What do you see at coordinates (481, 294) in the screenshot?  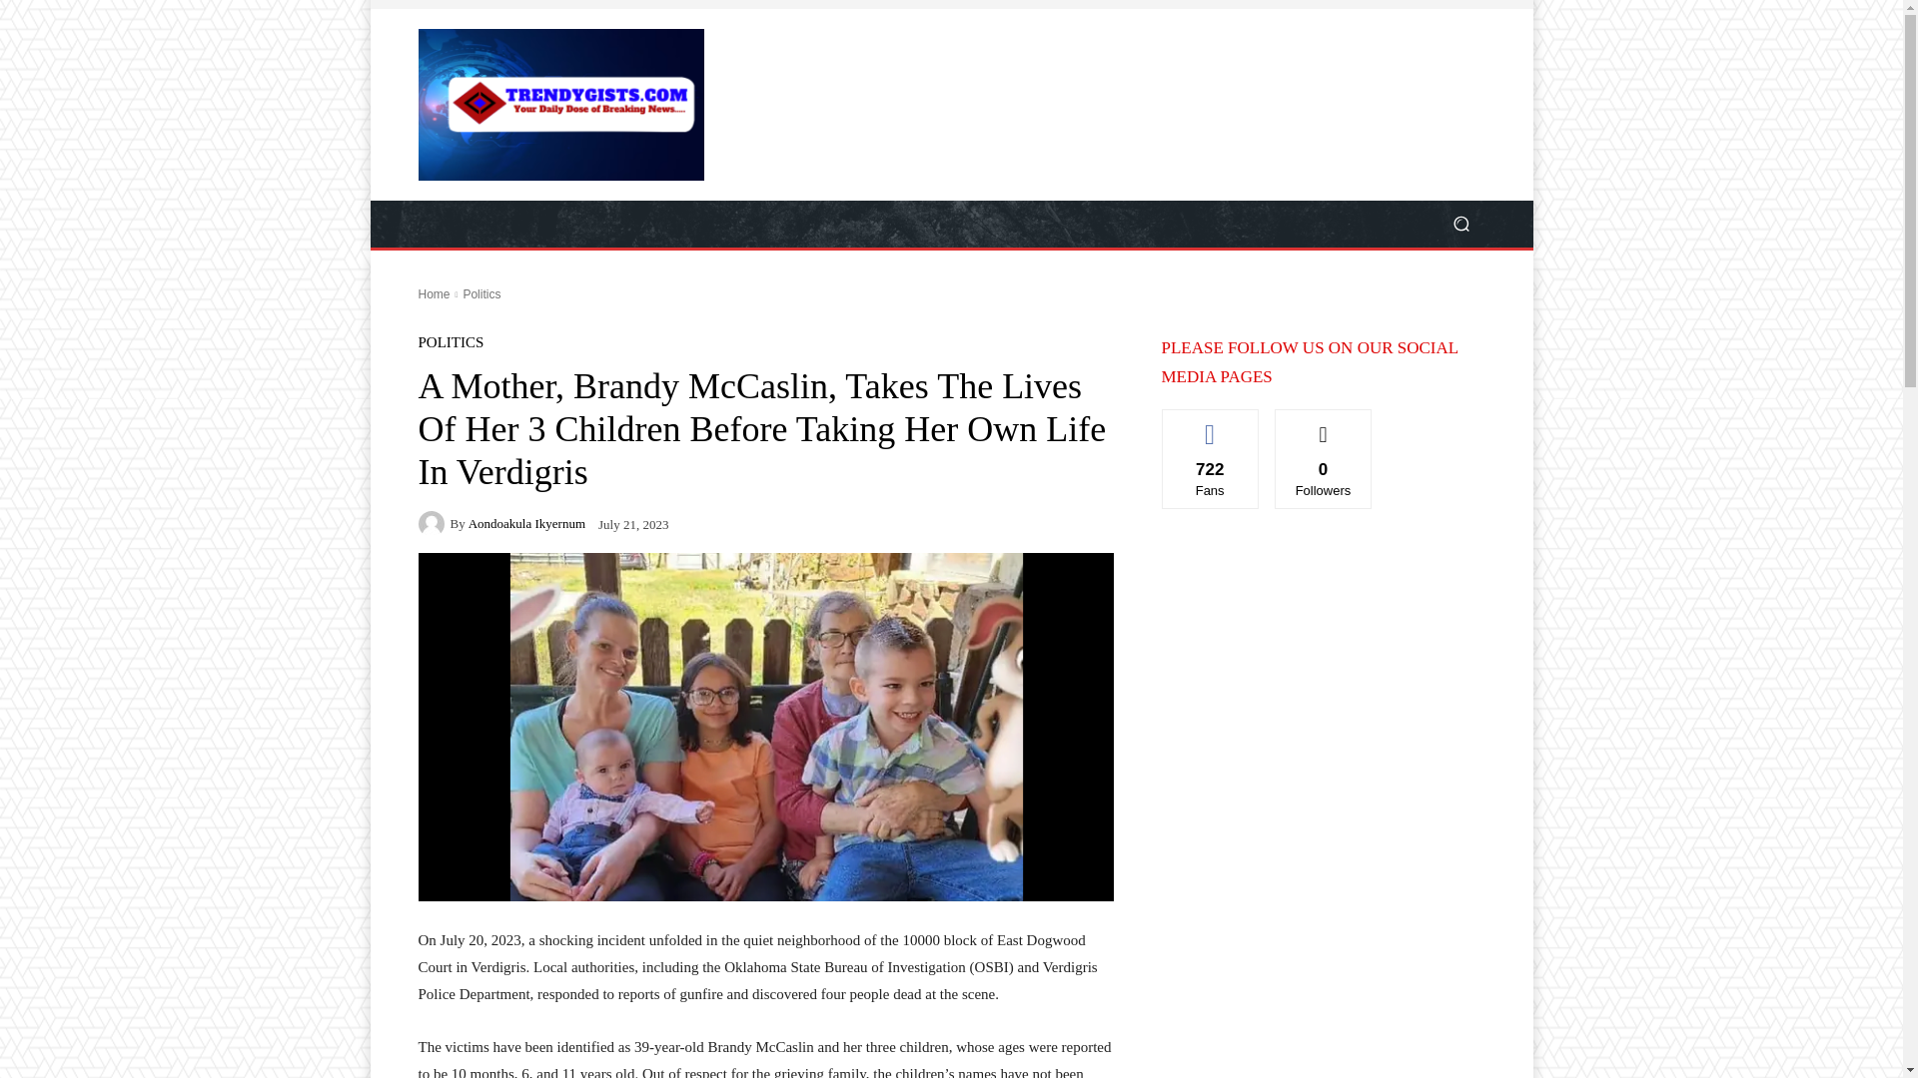 I see `View all posts in Politics` at bounding box center [481, 294].